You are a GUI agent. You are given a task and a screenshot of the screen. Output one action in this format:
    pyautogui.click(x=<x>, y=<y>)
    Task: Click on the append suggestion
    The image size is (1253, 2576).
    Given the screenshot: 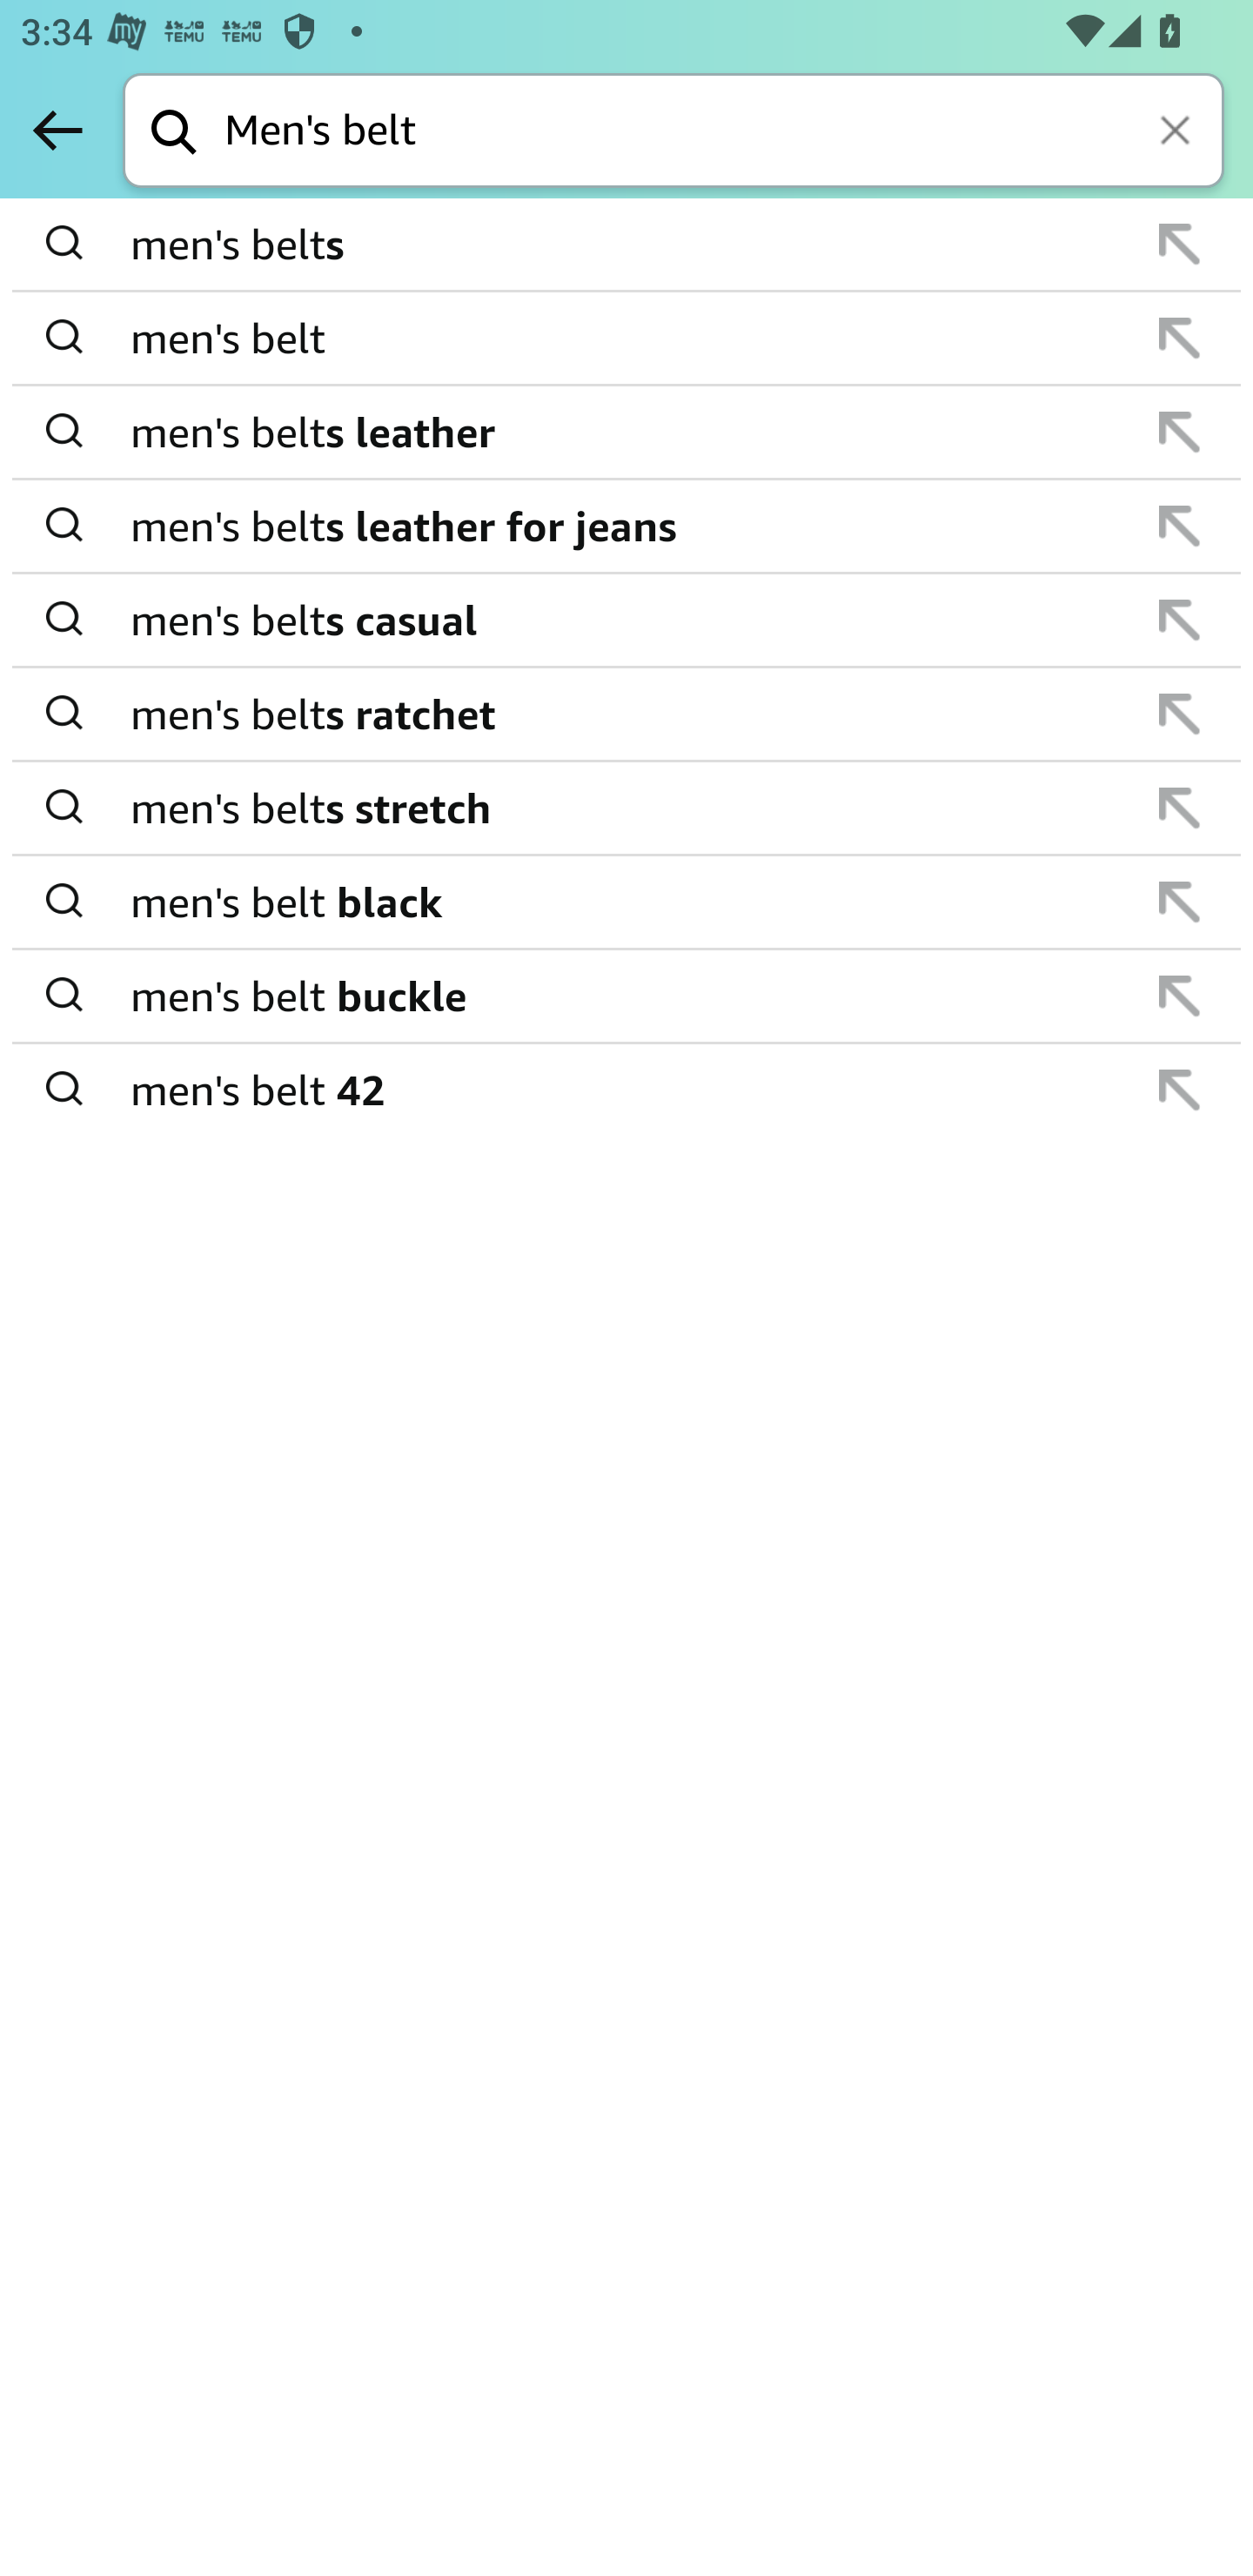 What is the action you would take?
    pyautogui.click(x=1180, y=902)
    